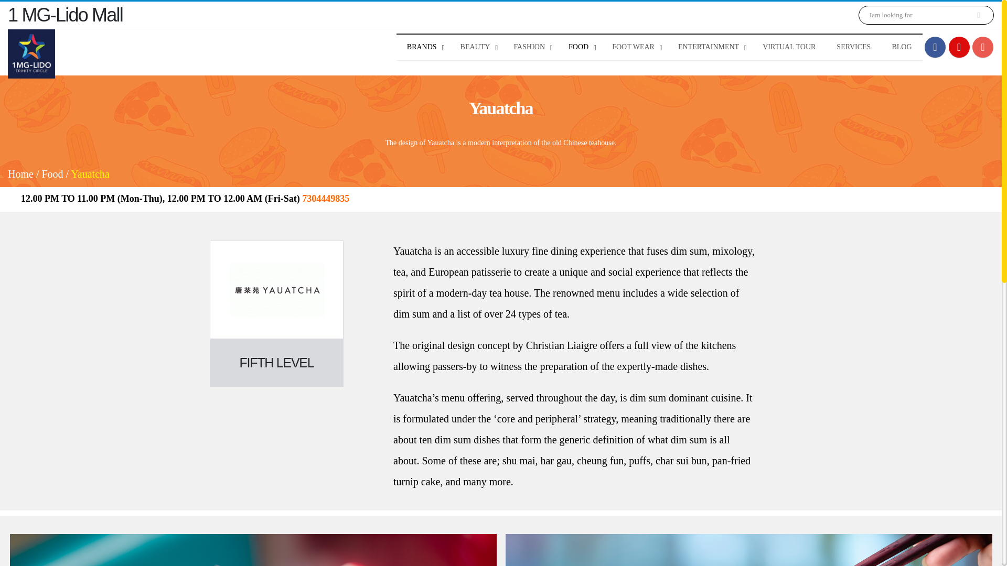 The image size is (1007, 566). Describe the element at coordinates (253, 550) in the screenshot. I see `Yauatcha1` at that location.